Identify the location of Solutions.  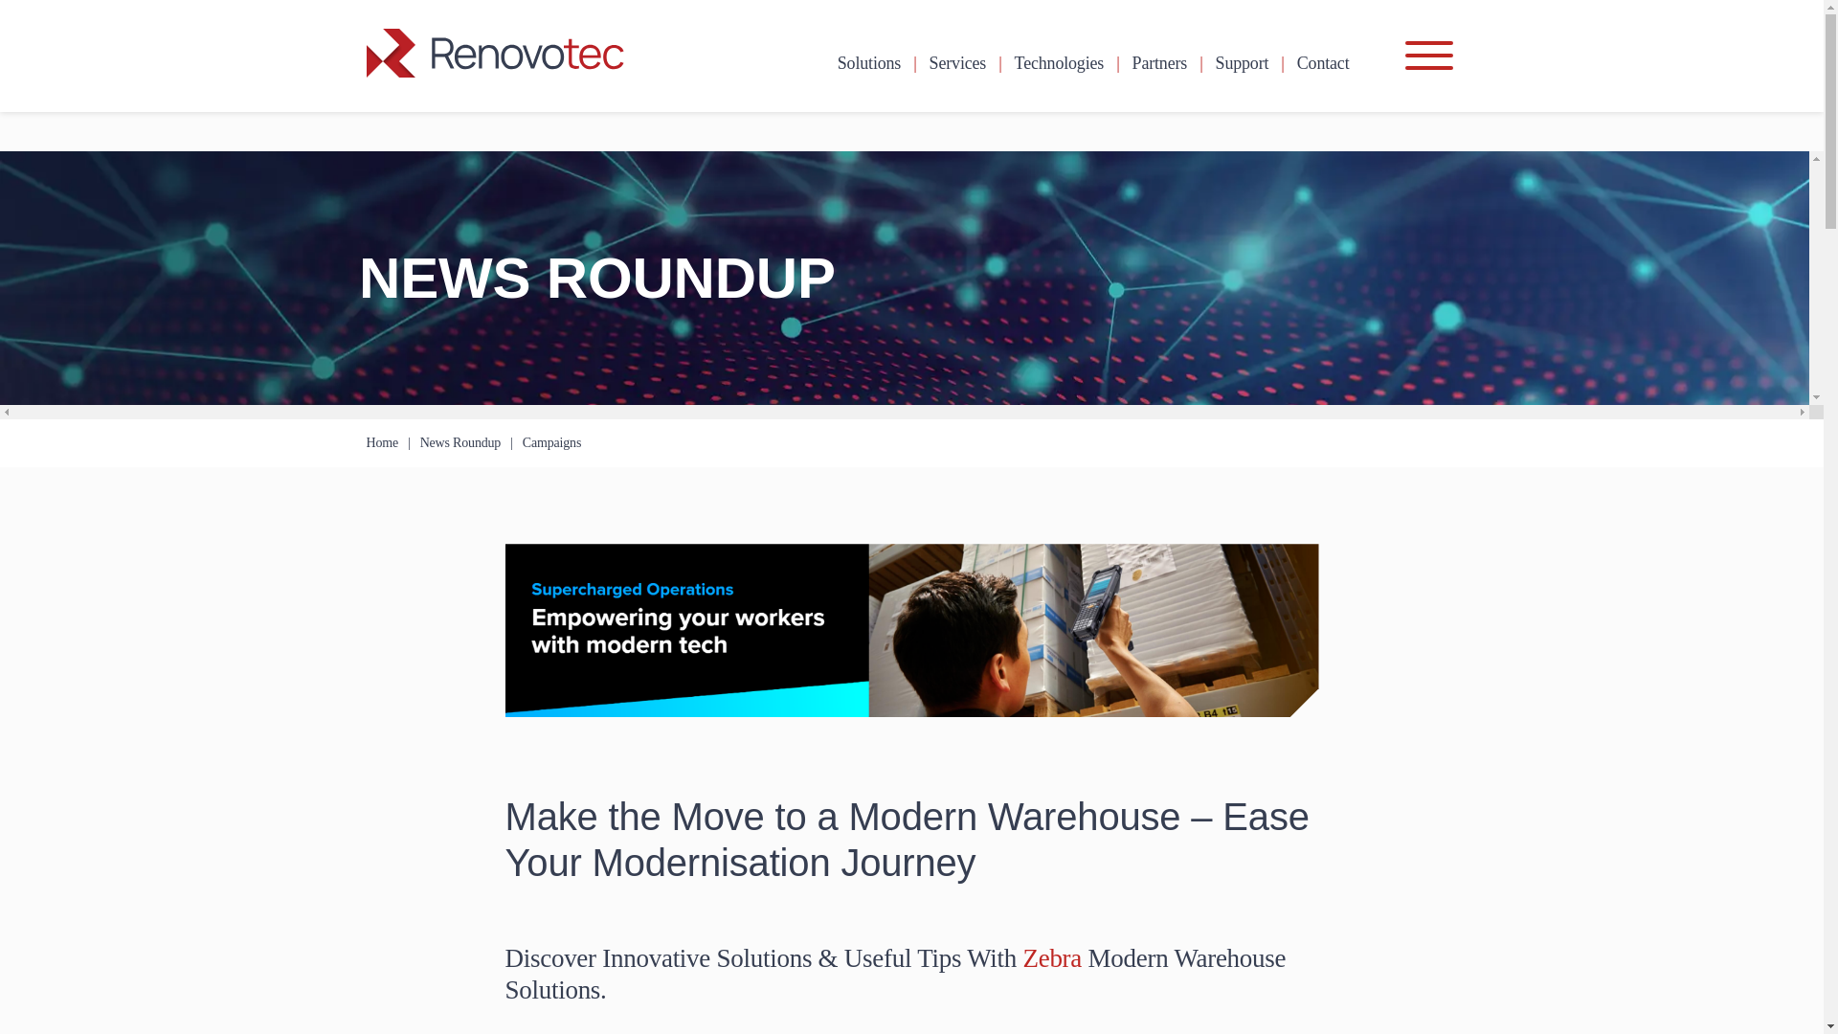
(869, 63).